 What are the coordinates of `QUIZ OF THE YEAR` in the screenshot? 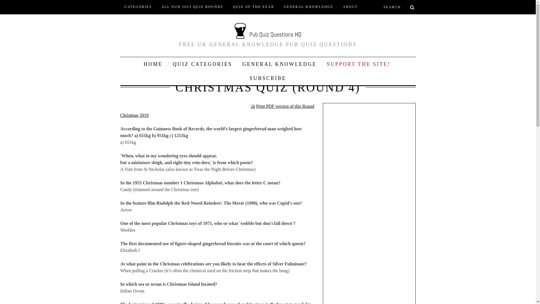 It's located at (253, 7).